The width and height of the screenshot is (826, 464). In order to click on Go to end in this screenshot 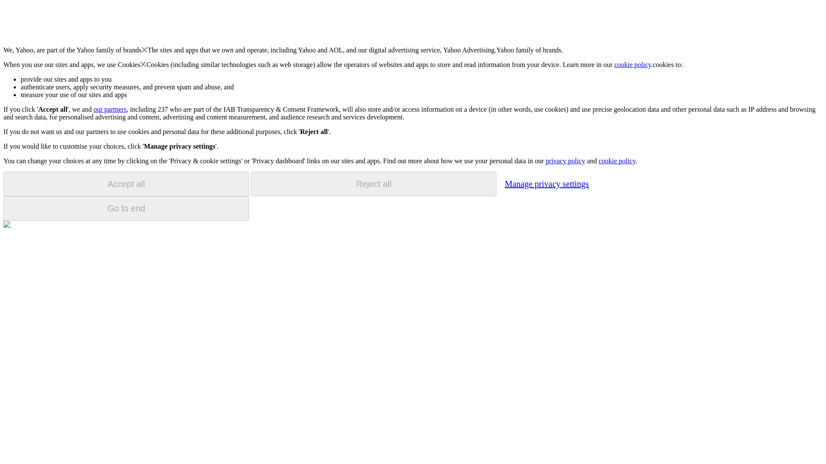, I will do `click(126, 208)`.